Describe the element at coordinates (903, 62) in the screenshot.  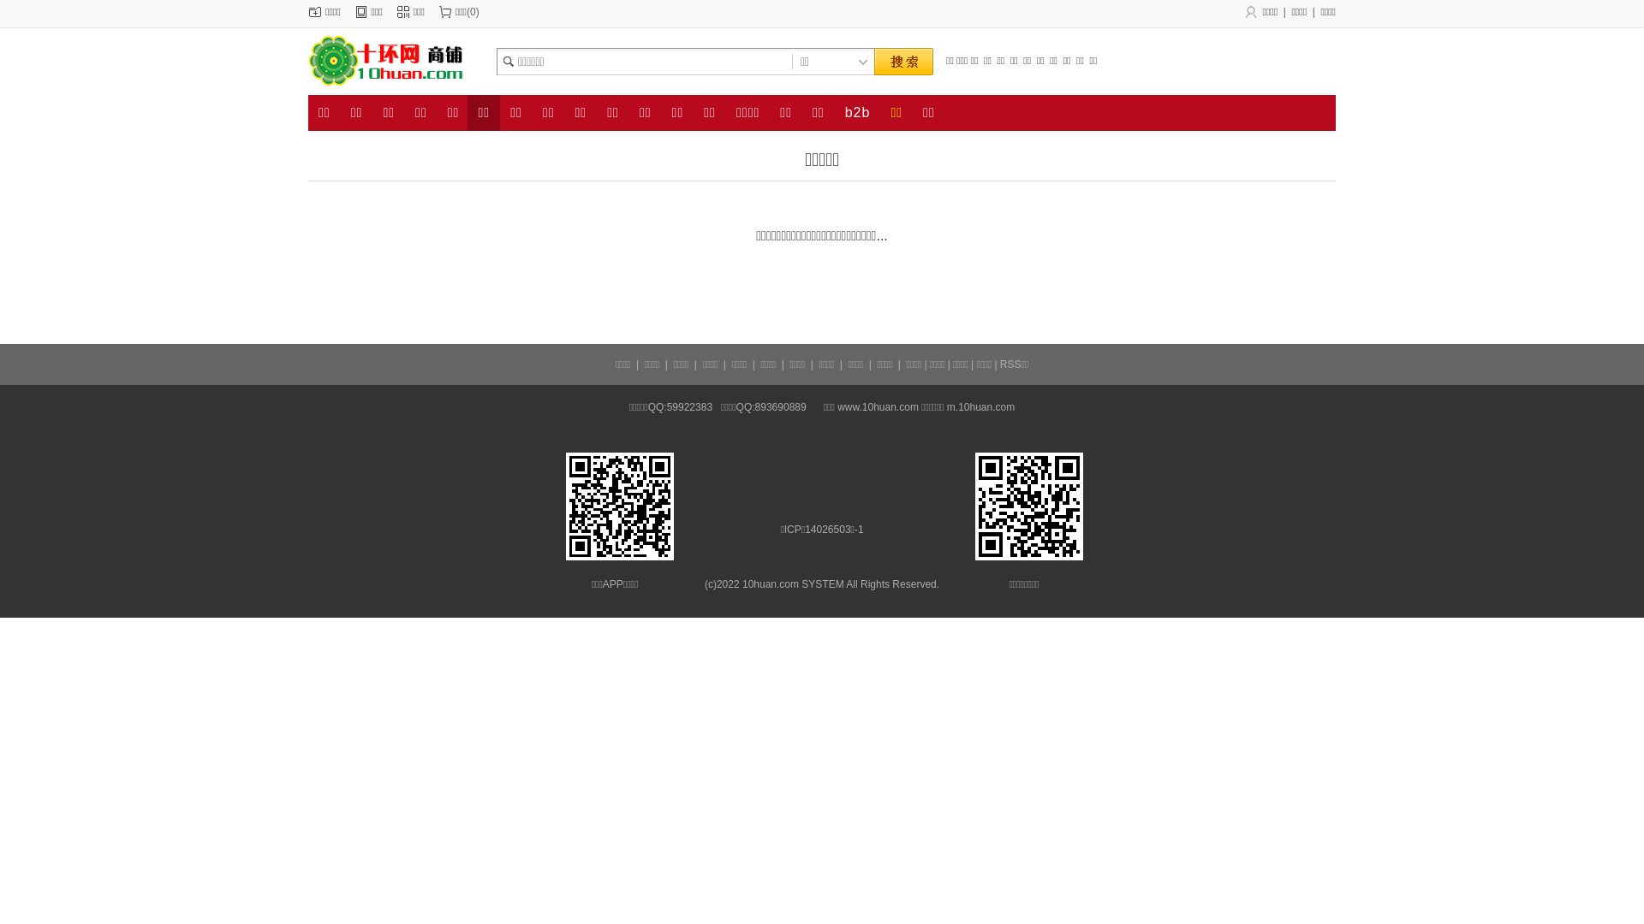
I see ` ` at that location.